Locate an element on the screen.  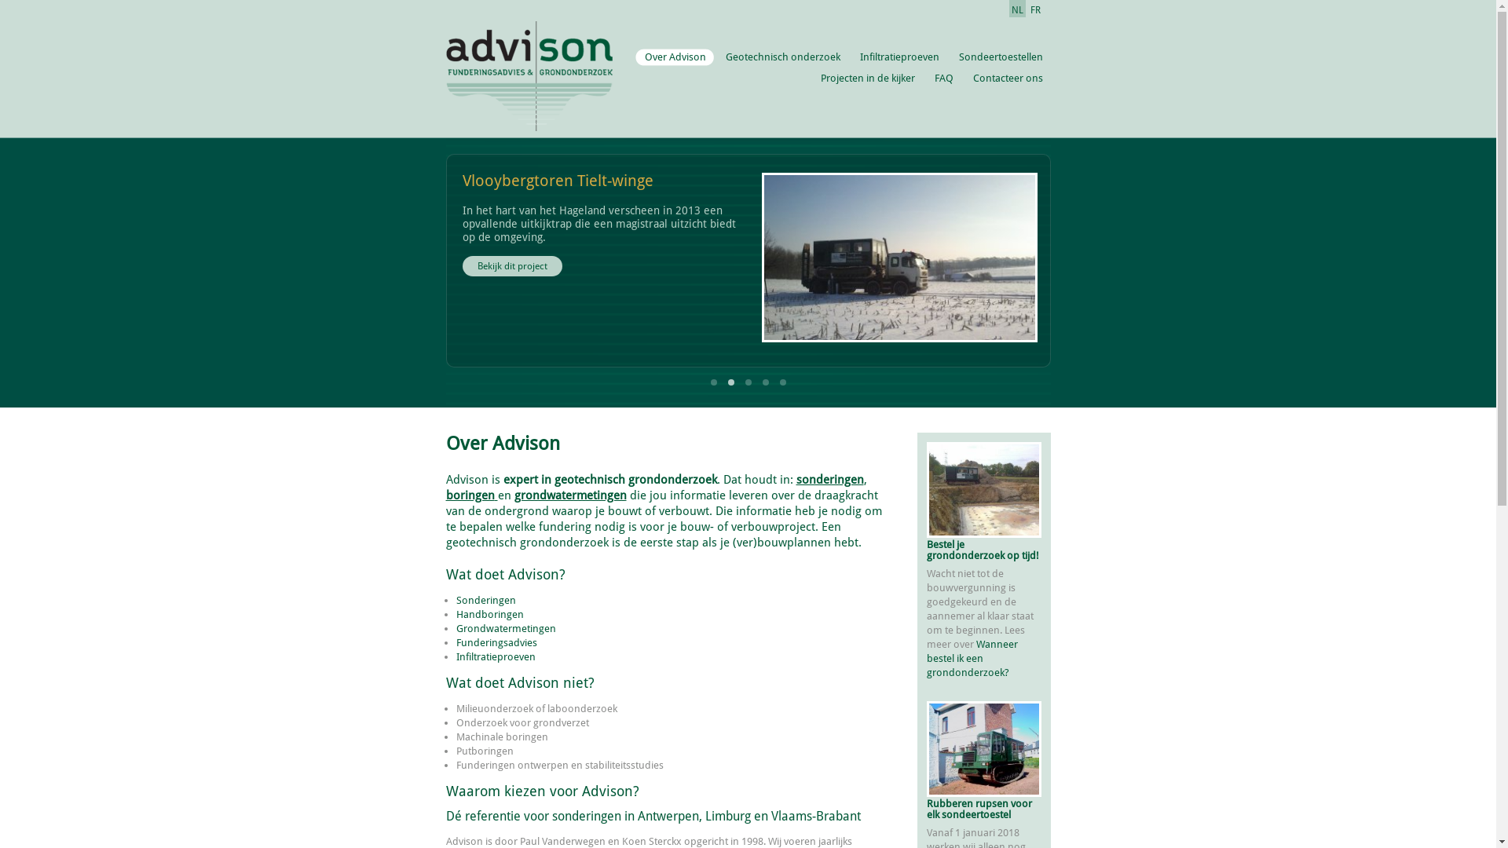
Infiltratieproeven is located at coordinates (495, 656).